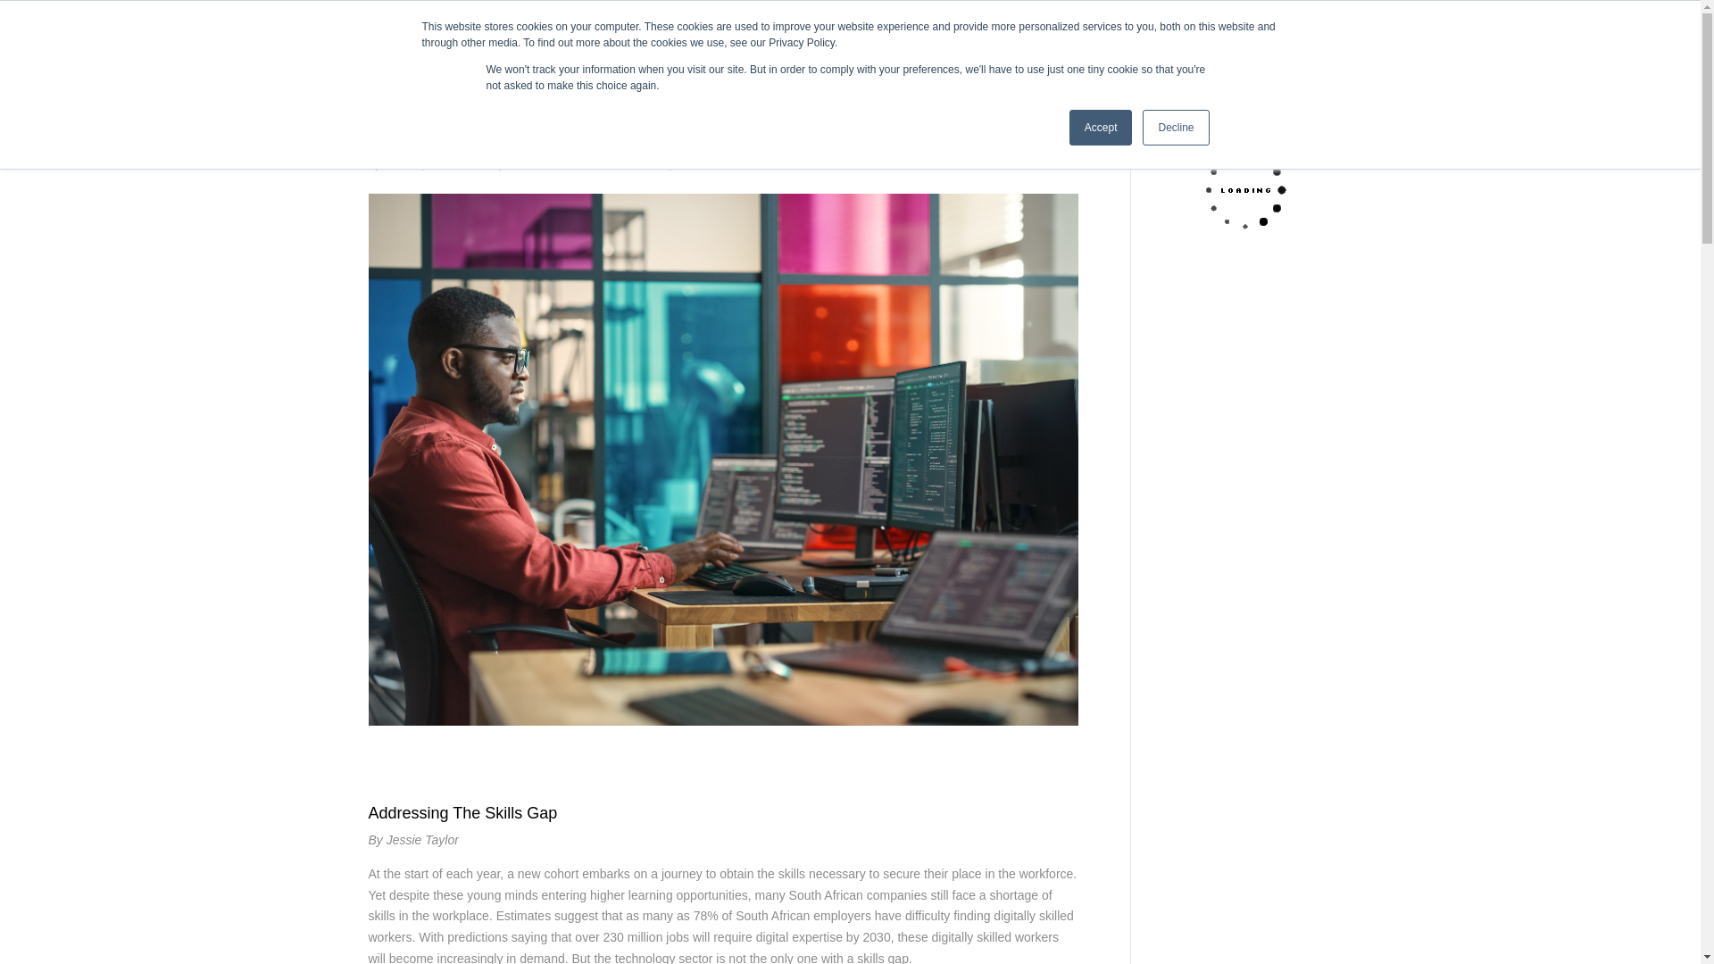 This screenshot has width=1714, height=964. Describe the element at coordinates (1067, 47) in the screenshot. I see `Contact` at that location.